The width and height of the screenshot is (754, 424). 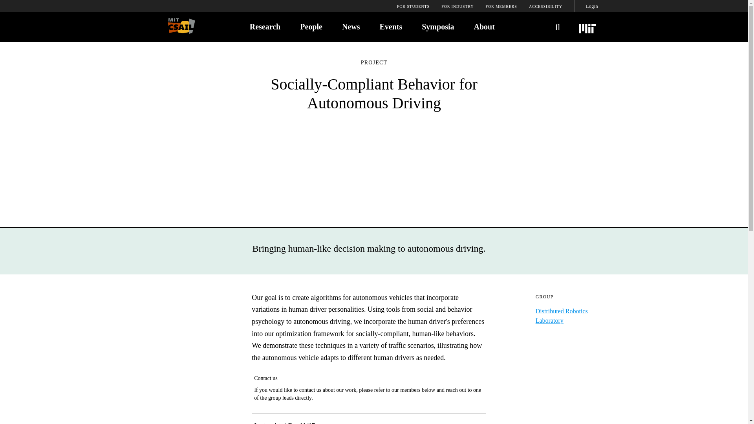 I want to click on ACCESSIBILITY, so click(x=546, y=7).